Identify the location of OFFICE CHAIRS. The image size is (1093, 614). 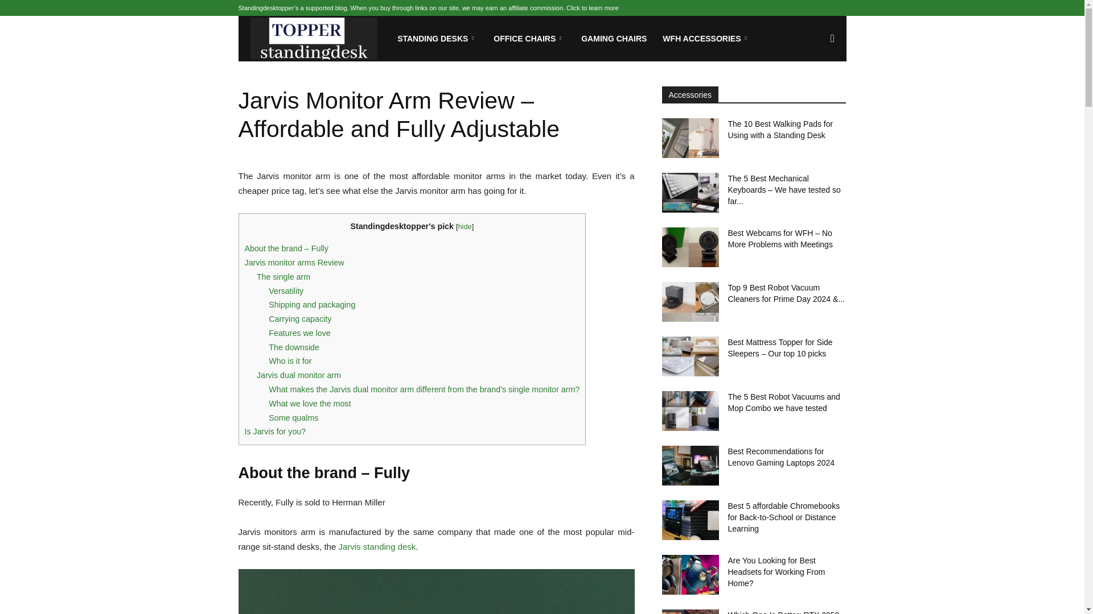
(529, 39).